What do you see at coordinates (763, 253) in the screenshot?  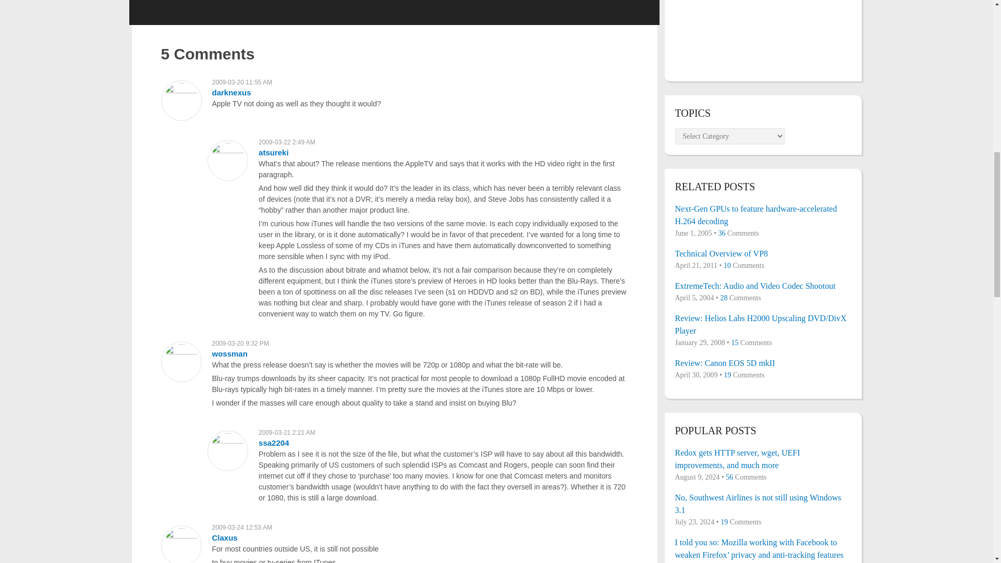 I see `Technical Overview of VP8` at bounding box center [763, 253].